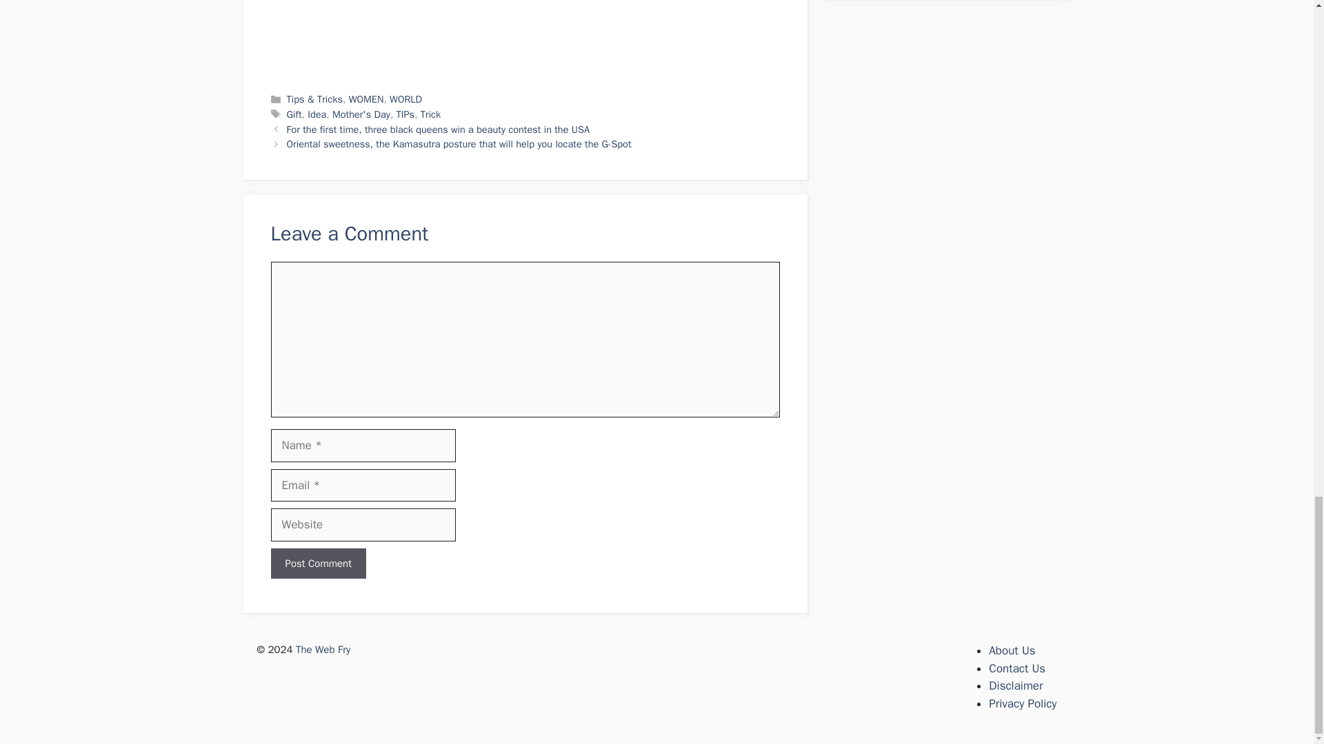 The width and height of the screenshot is (1324, 744). I want to click on Idea, so click(316, 114).